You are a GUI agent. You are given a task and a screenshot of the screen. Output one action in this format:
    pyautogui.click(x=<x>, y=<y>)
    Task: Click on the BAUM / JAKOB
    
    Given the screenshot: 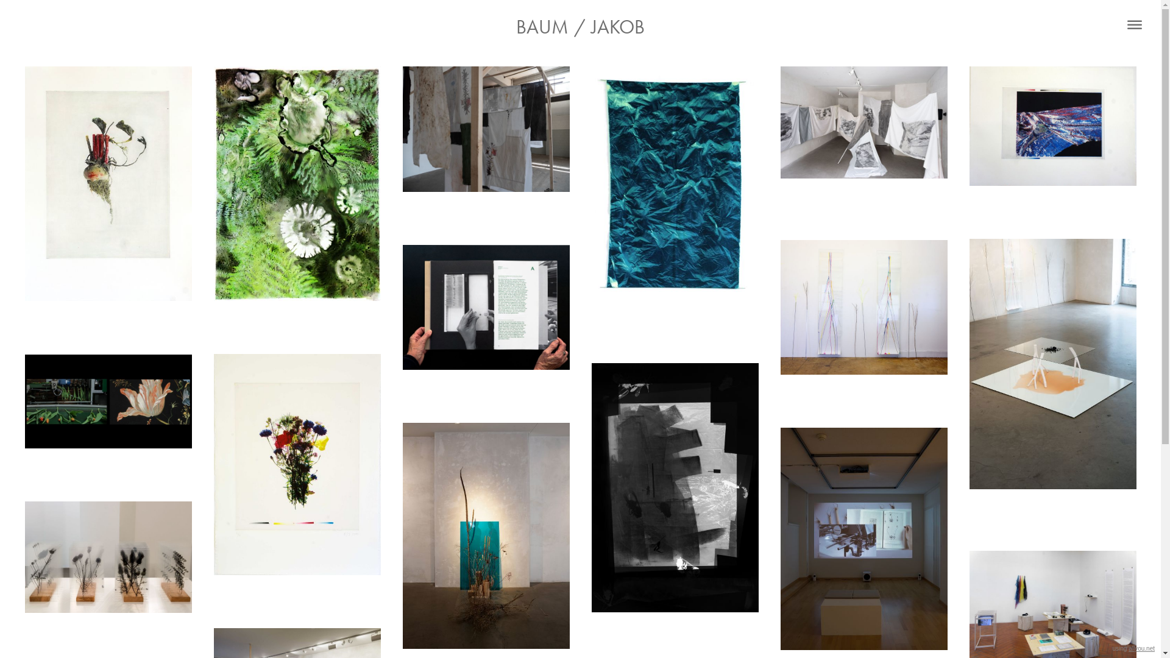 What is the action you would take?
    pyautogui.click(x=580, y=27)
    